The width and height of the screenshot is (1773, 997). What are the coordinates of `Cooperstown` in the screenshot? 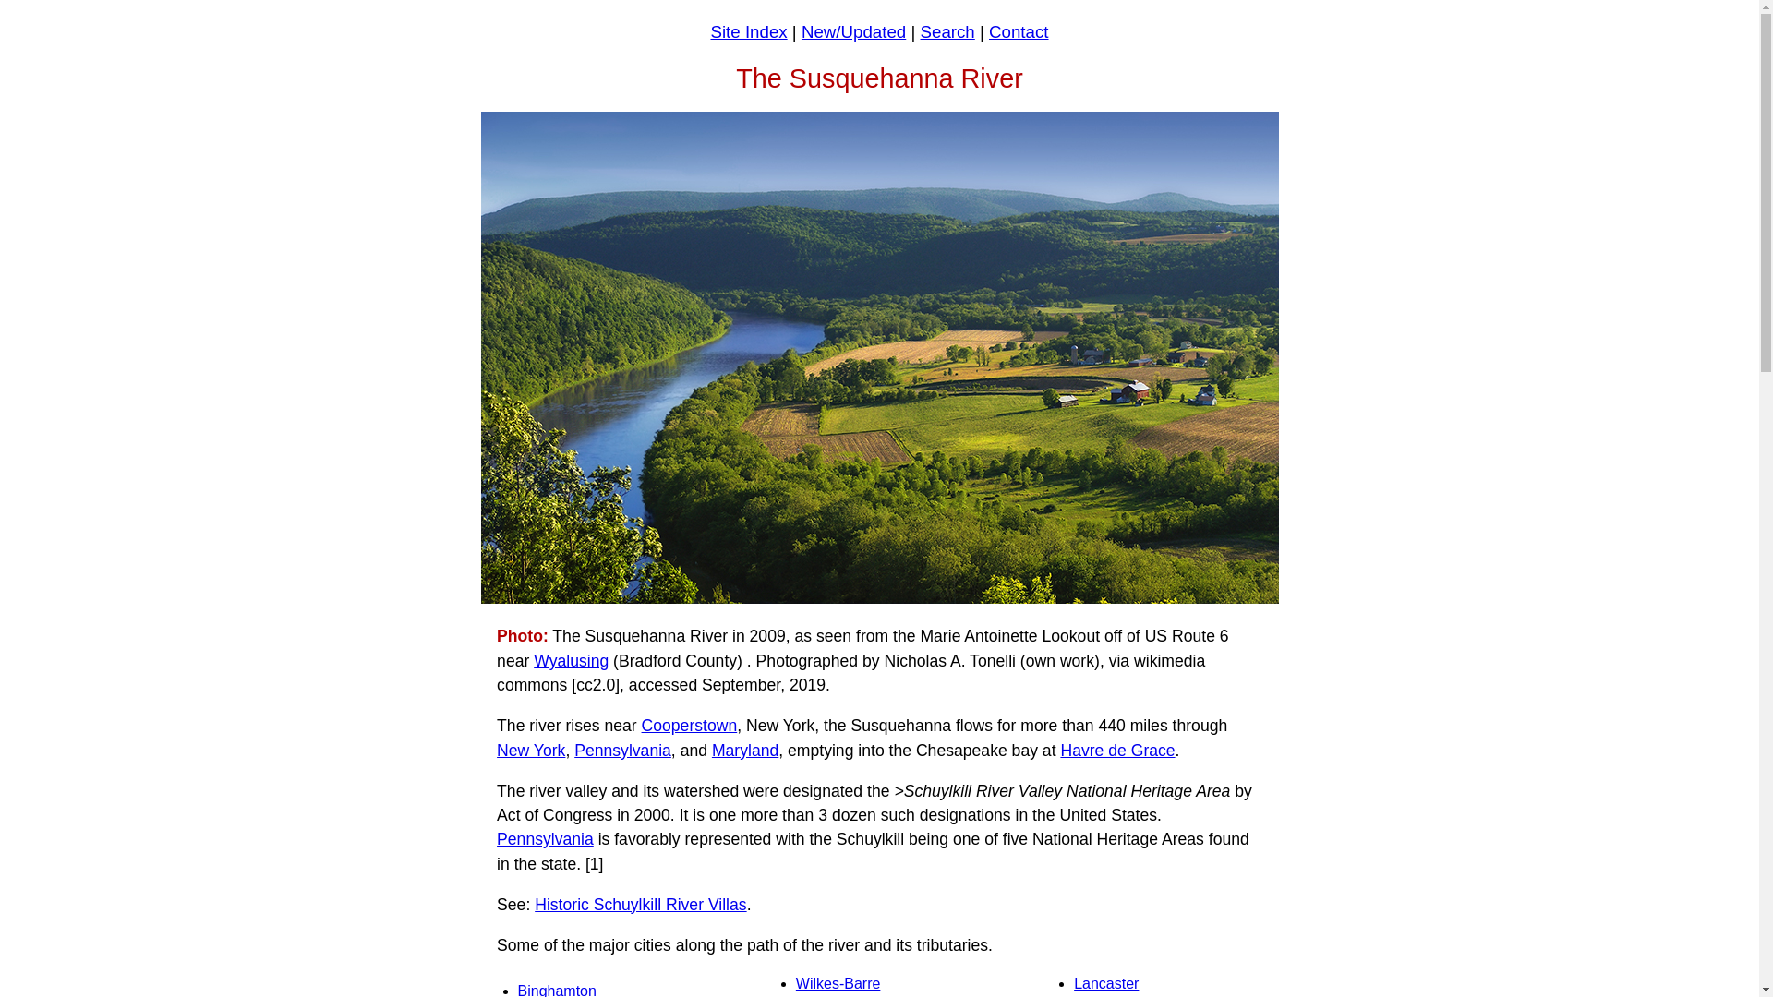 It's located at (689, 726).